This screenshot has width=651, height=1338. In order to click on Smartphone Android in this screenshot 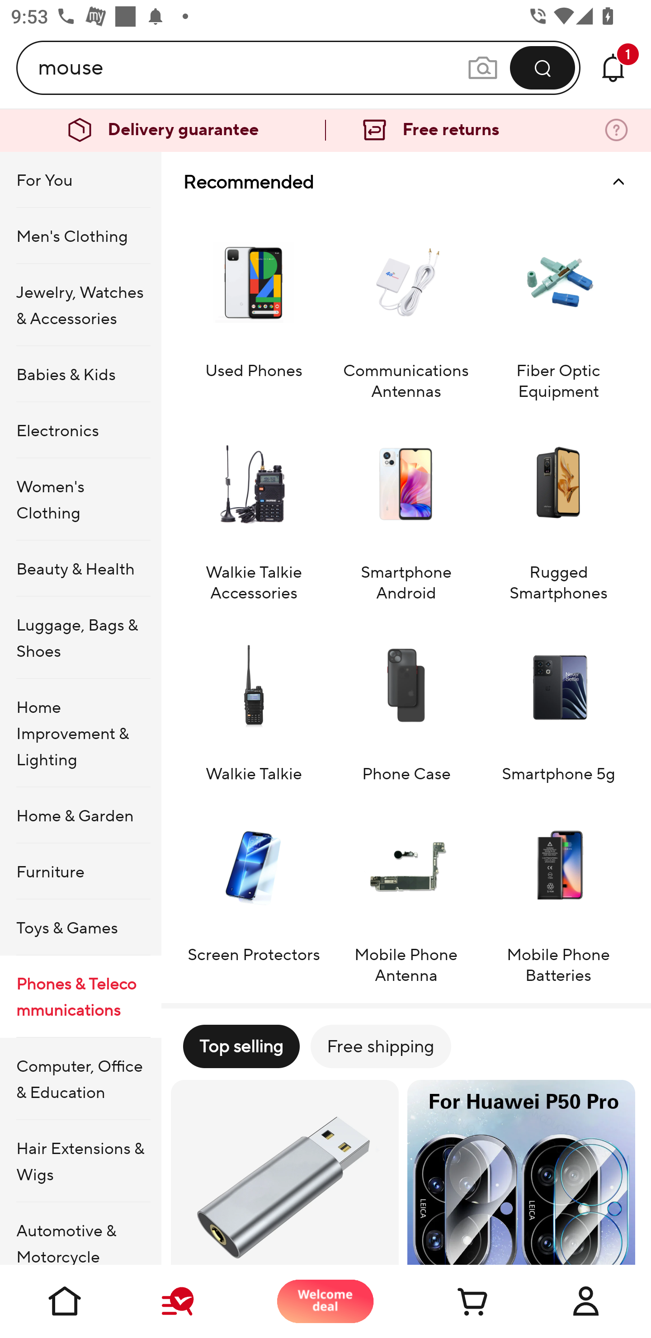, I will do `click(406, 509)`.